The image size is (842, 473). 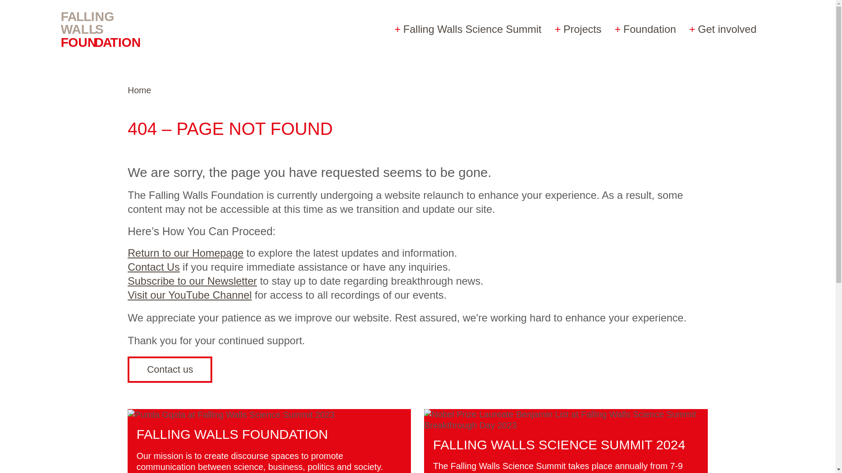 What do you see at coordinates (153, 267) in the screenshot?
I see `Contact Us` at bounding box center [153, 267].